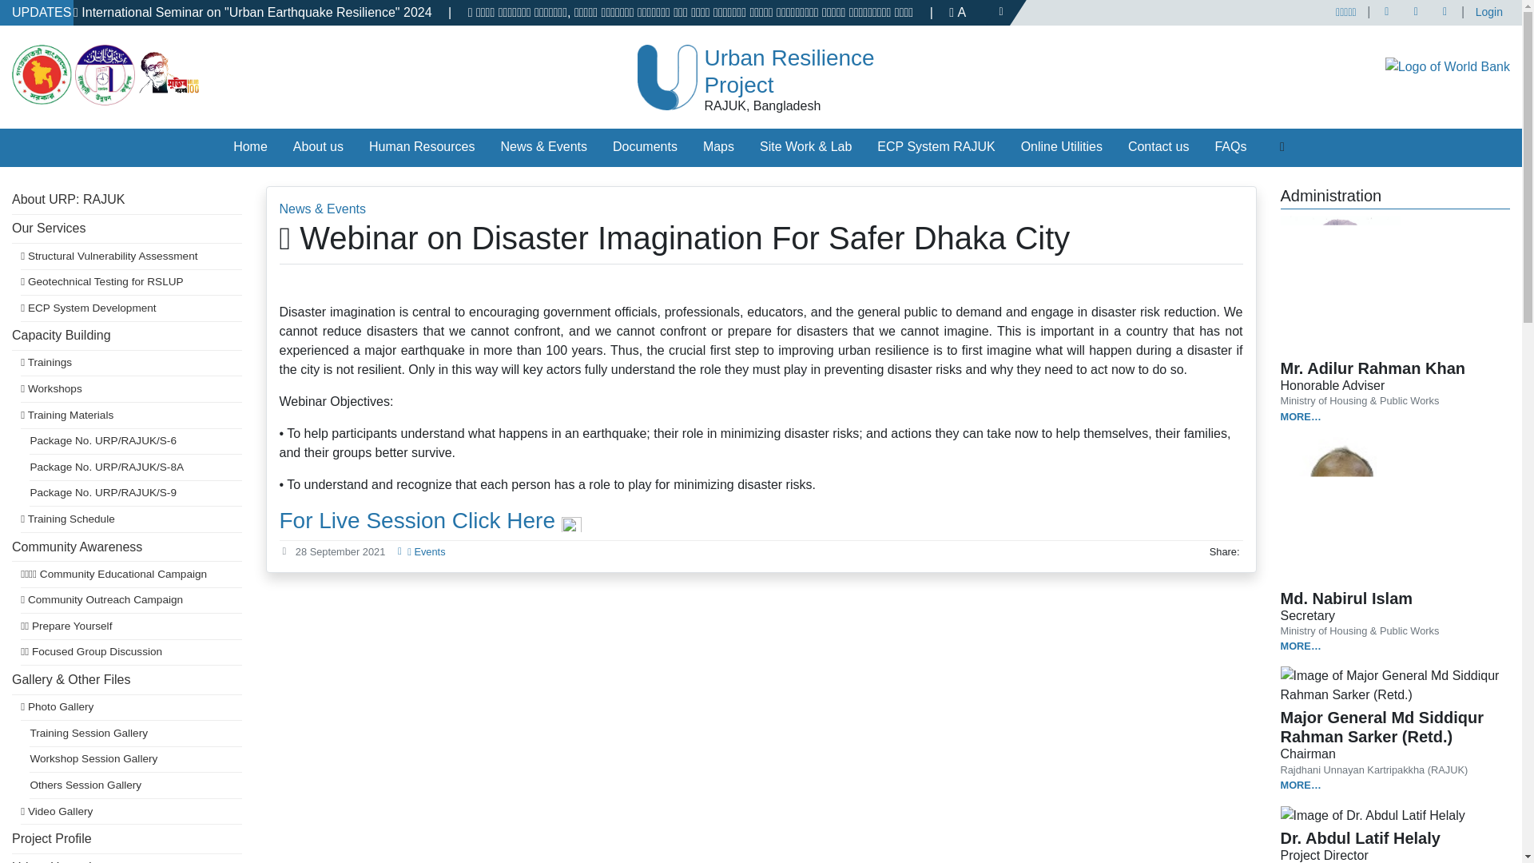  What do you see at coordinates (284, 551) in the screenshot?
I see `Date Published` at bounding box center [284, 551].